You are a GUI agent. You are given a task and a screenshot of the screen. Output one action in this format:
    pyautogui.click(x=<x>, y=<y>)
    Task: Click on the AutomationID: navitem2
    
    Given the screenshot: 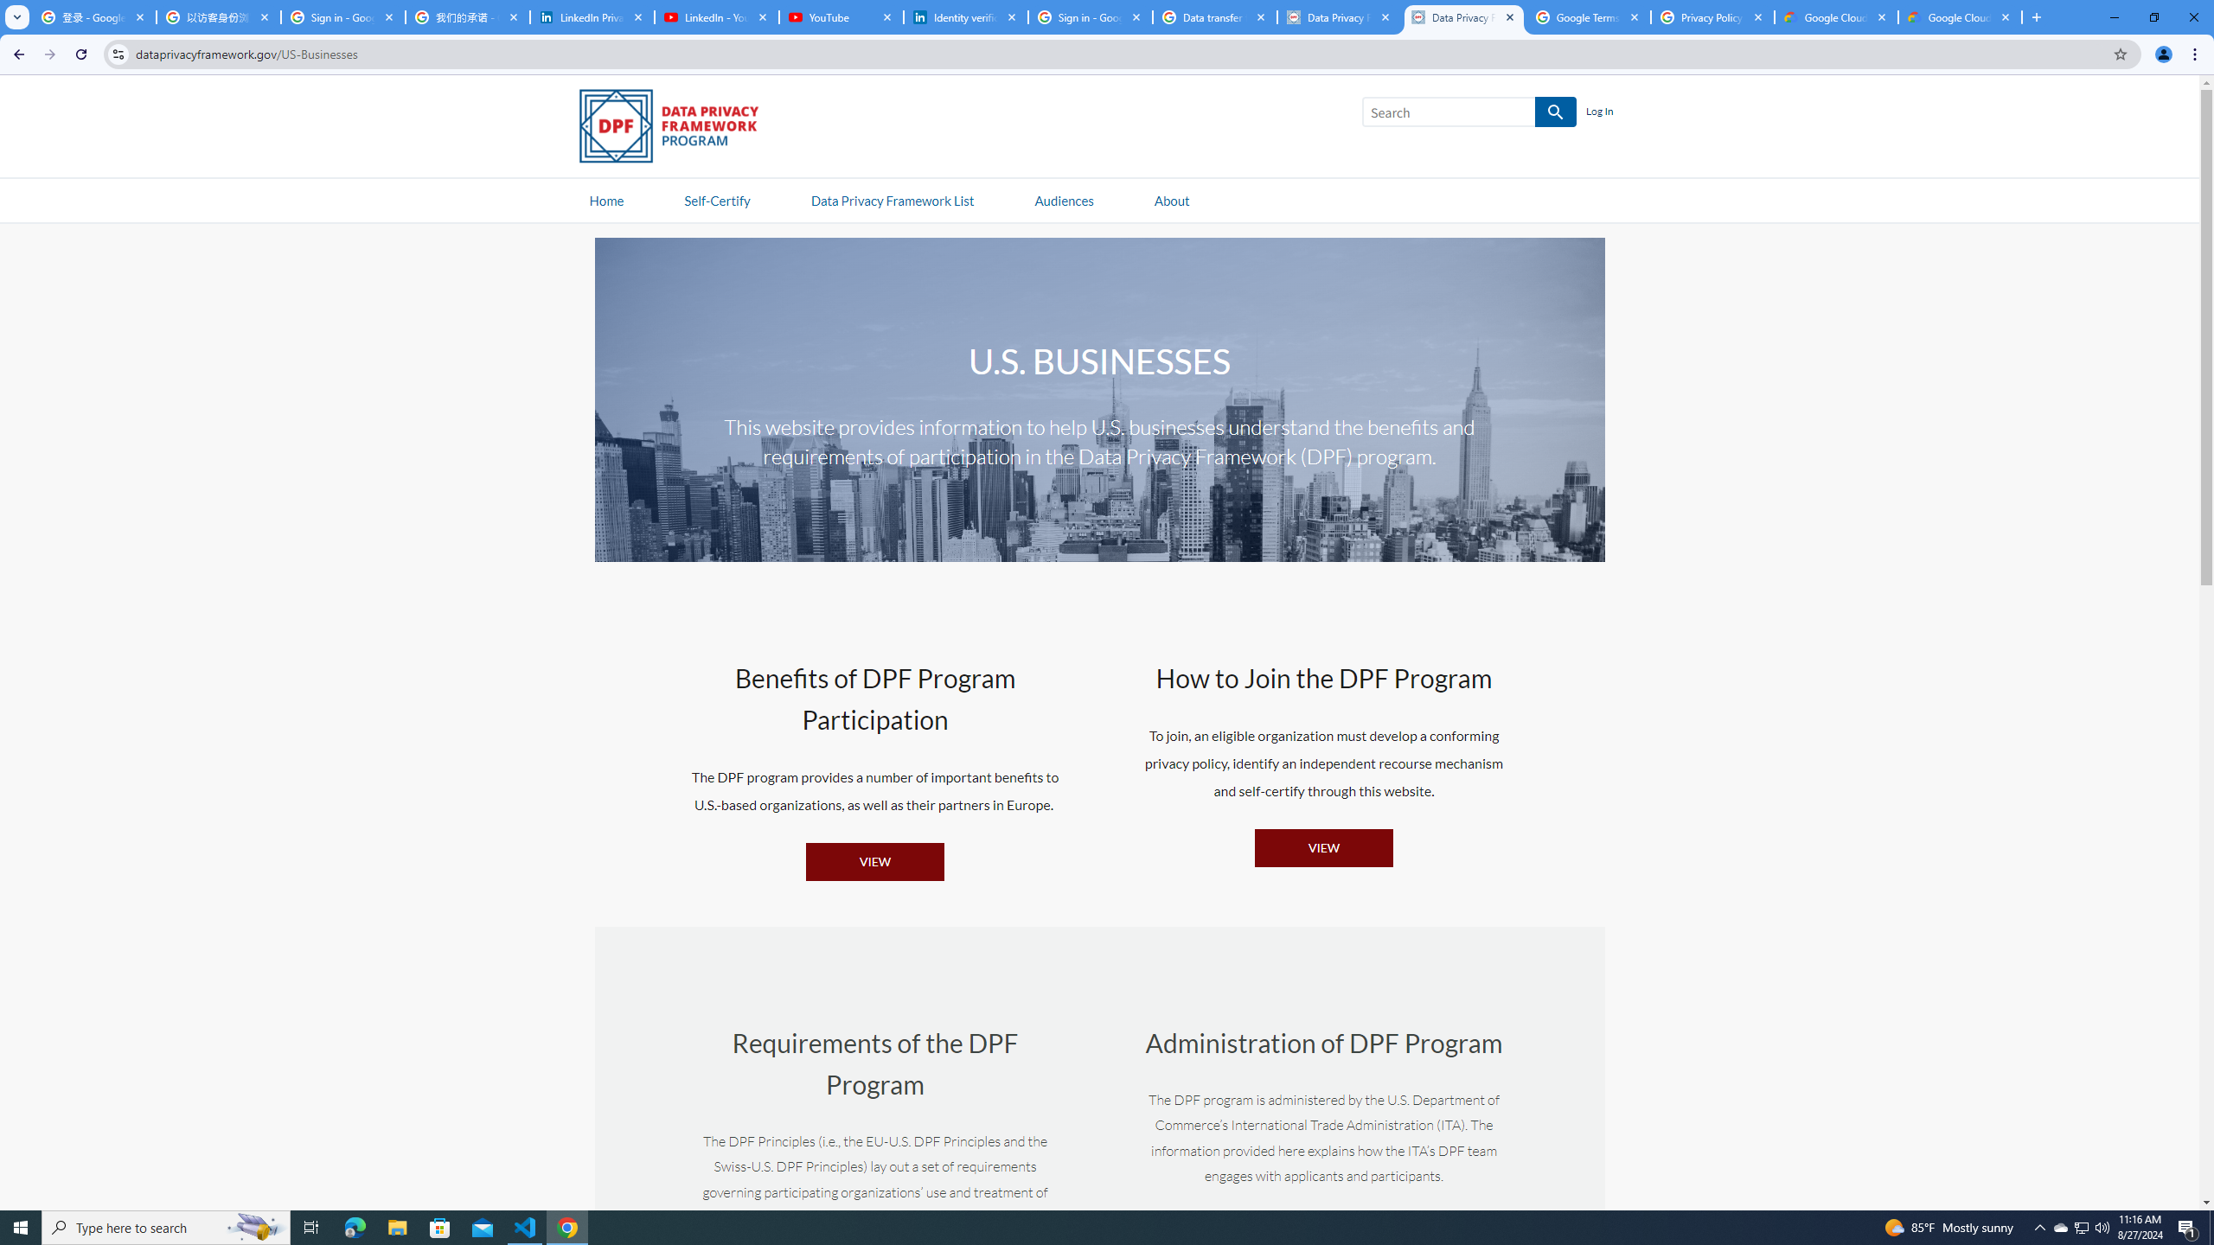 What is the action you would take?
    pyautogui.click(x=1171, y=199)
    